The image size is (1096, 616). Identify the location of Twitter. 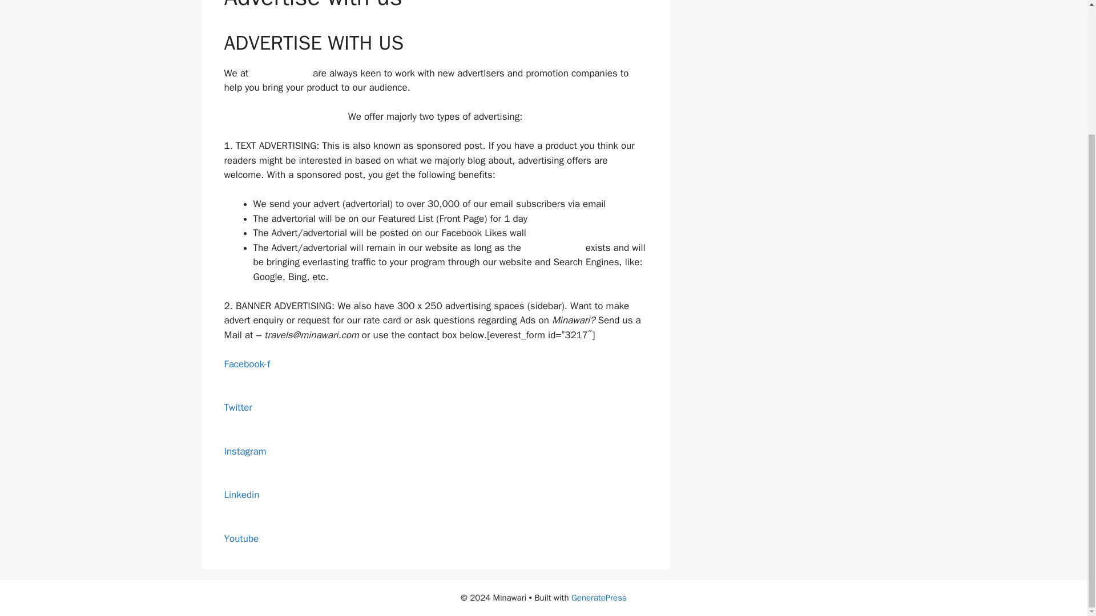
(237, 415).